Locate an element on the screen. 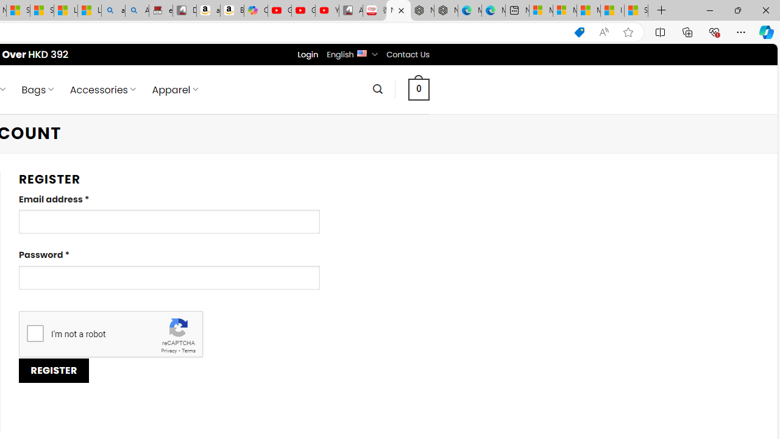    0   is located at coordinates (419, 89).